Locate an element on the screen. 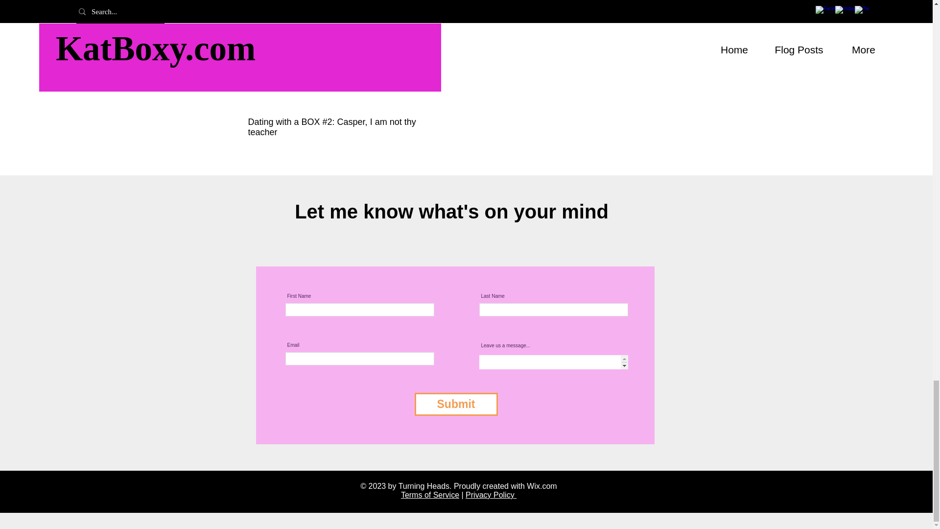  Submit is located at coordinates (455, 404).